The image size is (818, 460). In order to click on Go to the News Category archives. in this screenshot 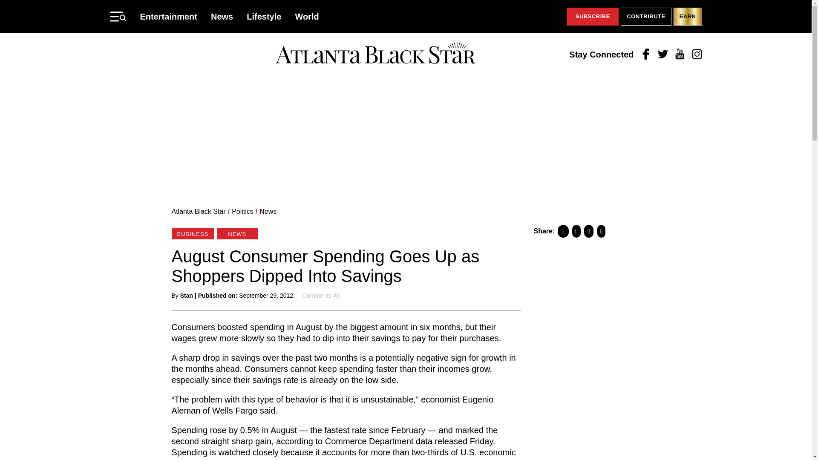, I will do `click(268, 211)`.